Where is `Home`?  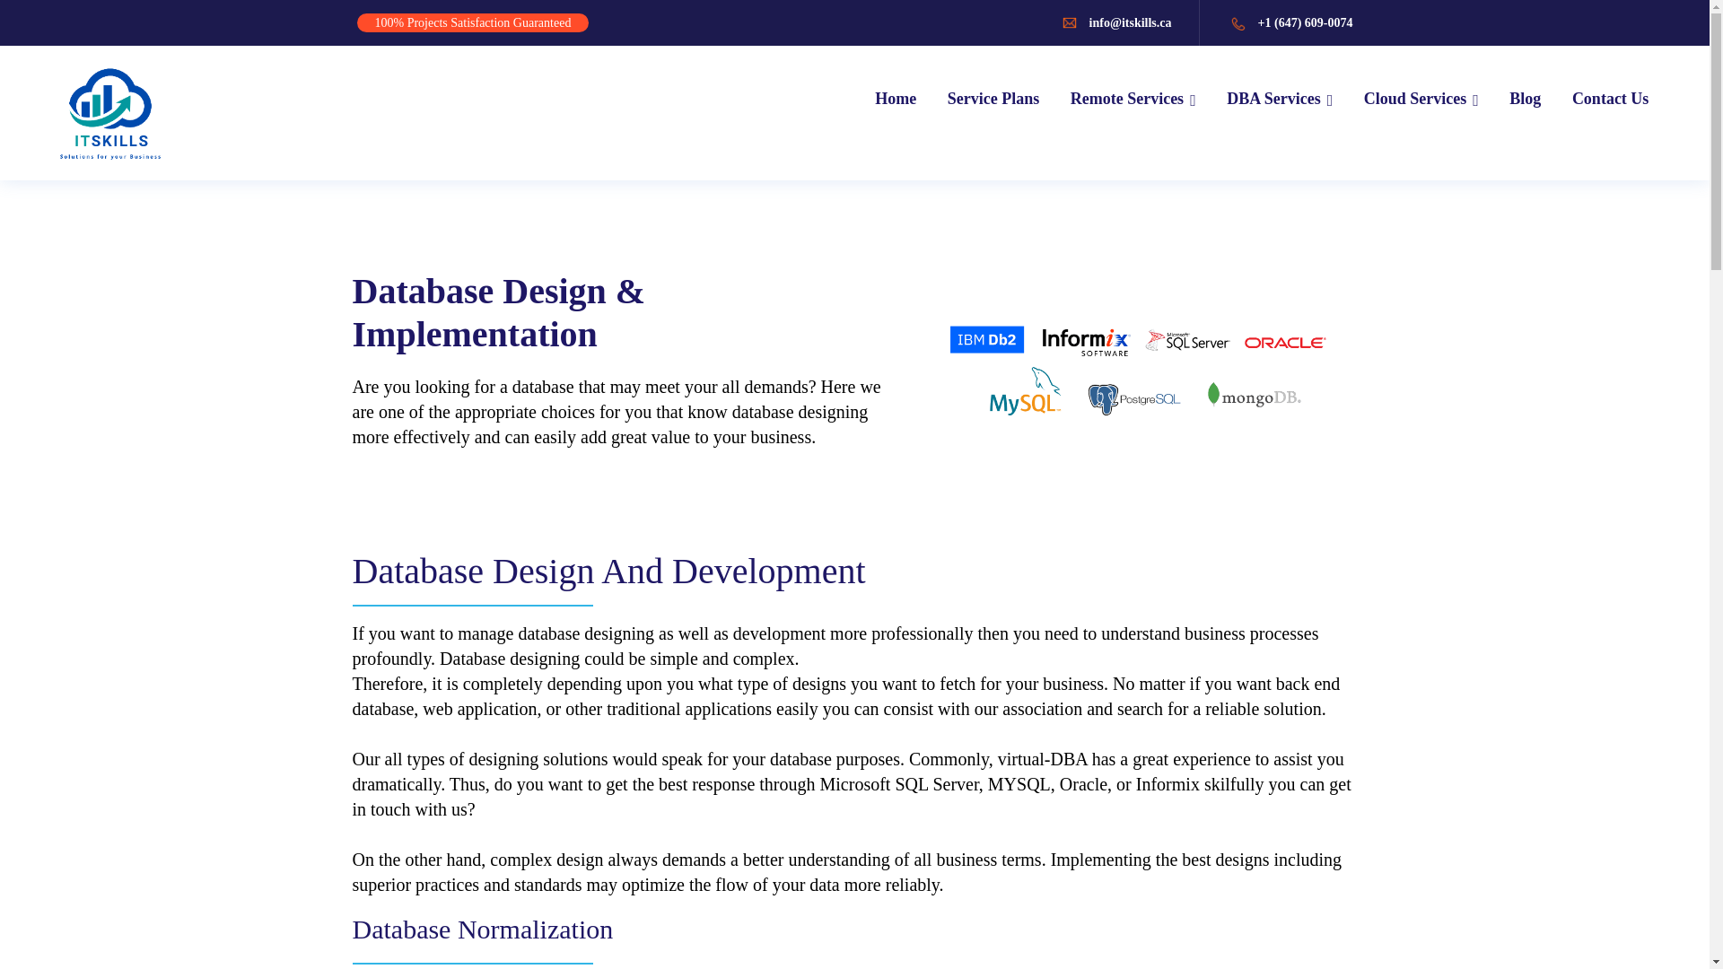
Home is located at coordinates (896, 100).